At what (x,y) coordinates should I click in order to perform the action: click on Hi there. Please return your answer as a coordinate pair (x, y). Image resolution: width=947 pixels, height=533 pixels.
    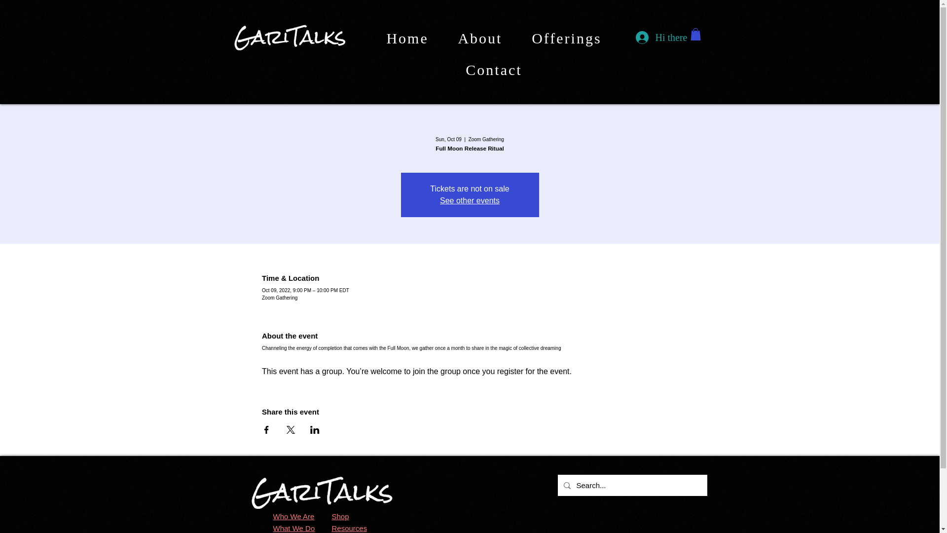
    Looking at the image, I should click on (657, 38).